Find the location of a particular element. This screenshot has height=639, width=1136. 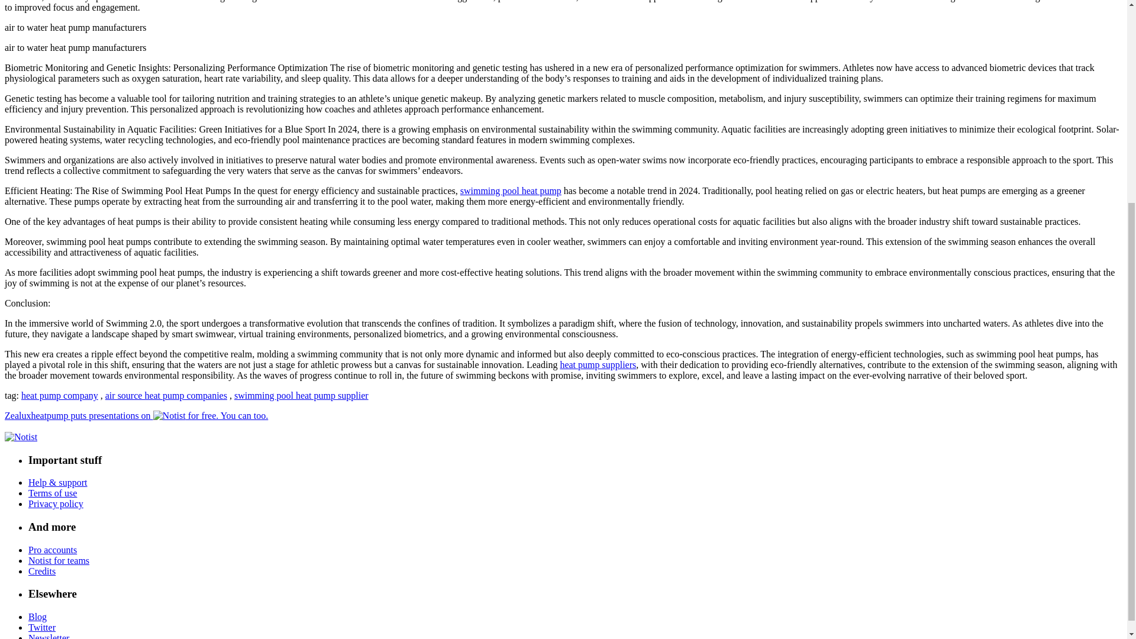

heat pump suppliers is located at coordinates (598, 364).